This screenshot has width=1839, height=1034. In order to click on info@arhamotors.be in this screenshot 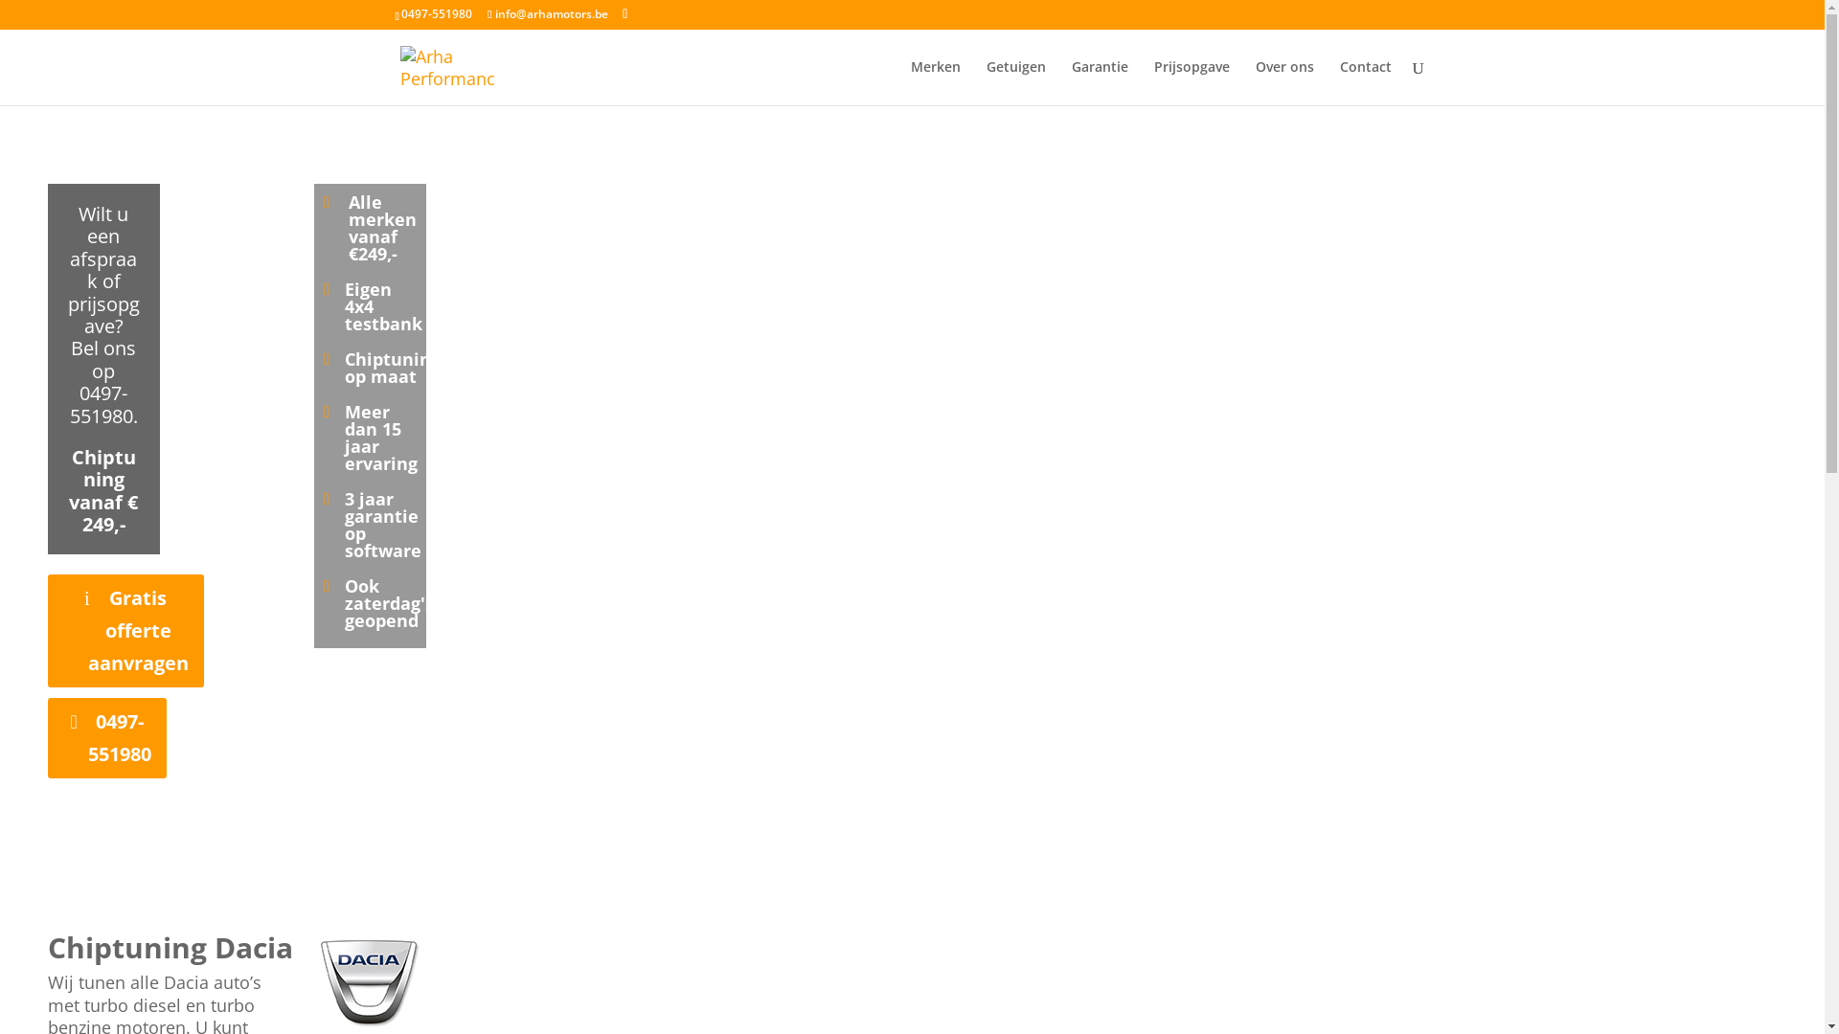, I will do `click(548, 13)`.